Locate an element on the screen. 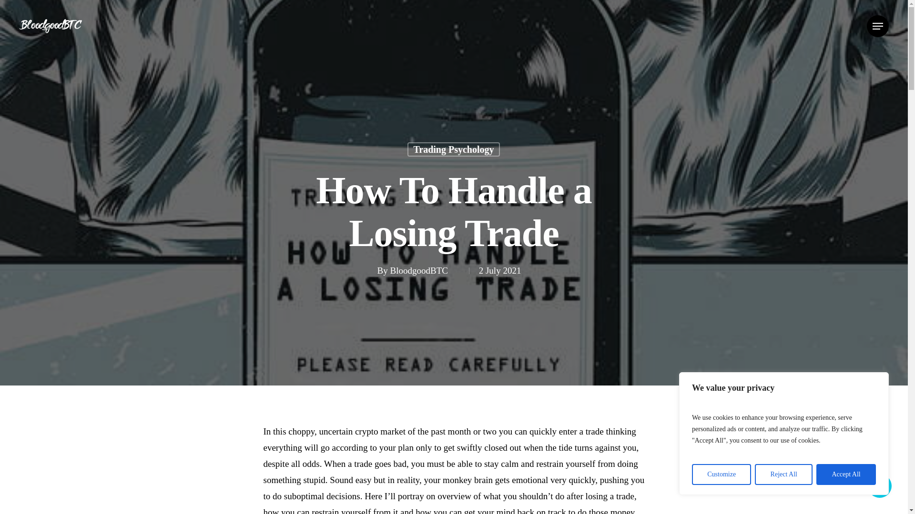  Customize is located at coordinates (722, 474).